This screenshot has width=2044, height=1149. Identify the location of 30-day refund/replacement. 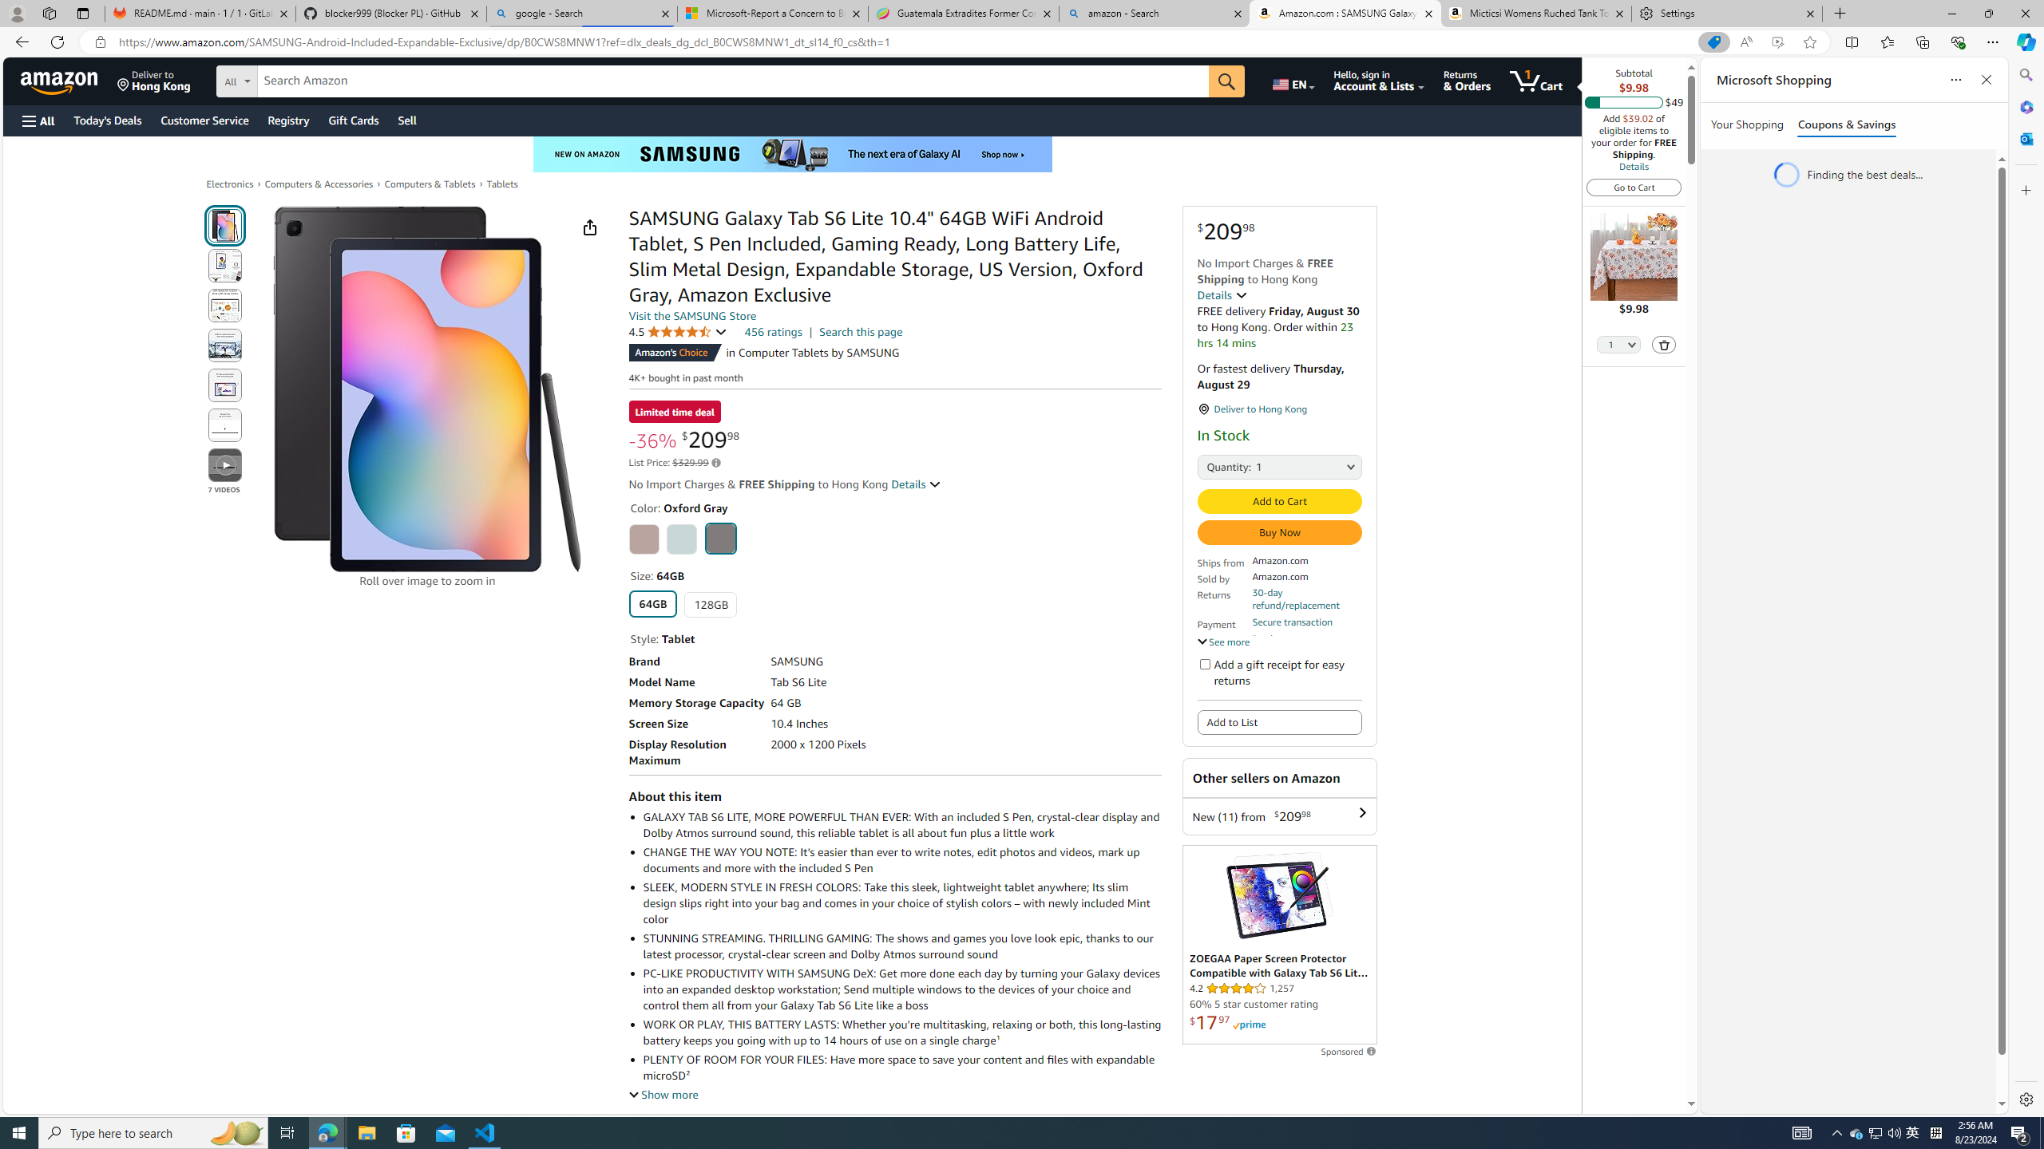
(1305, 598).